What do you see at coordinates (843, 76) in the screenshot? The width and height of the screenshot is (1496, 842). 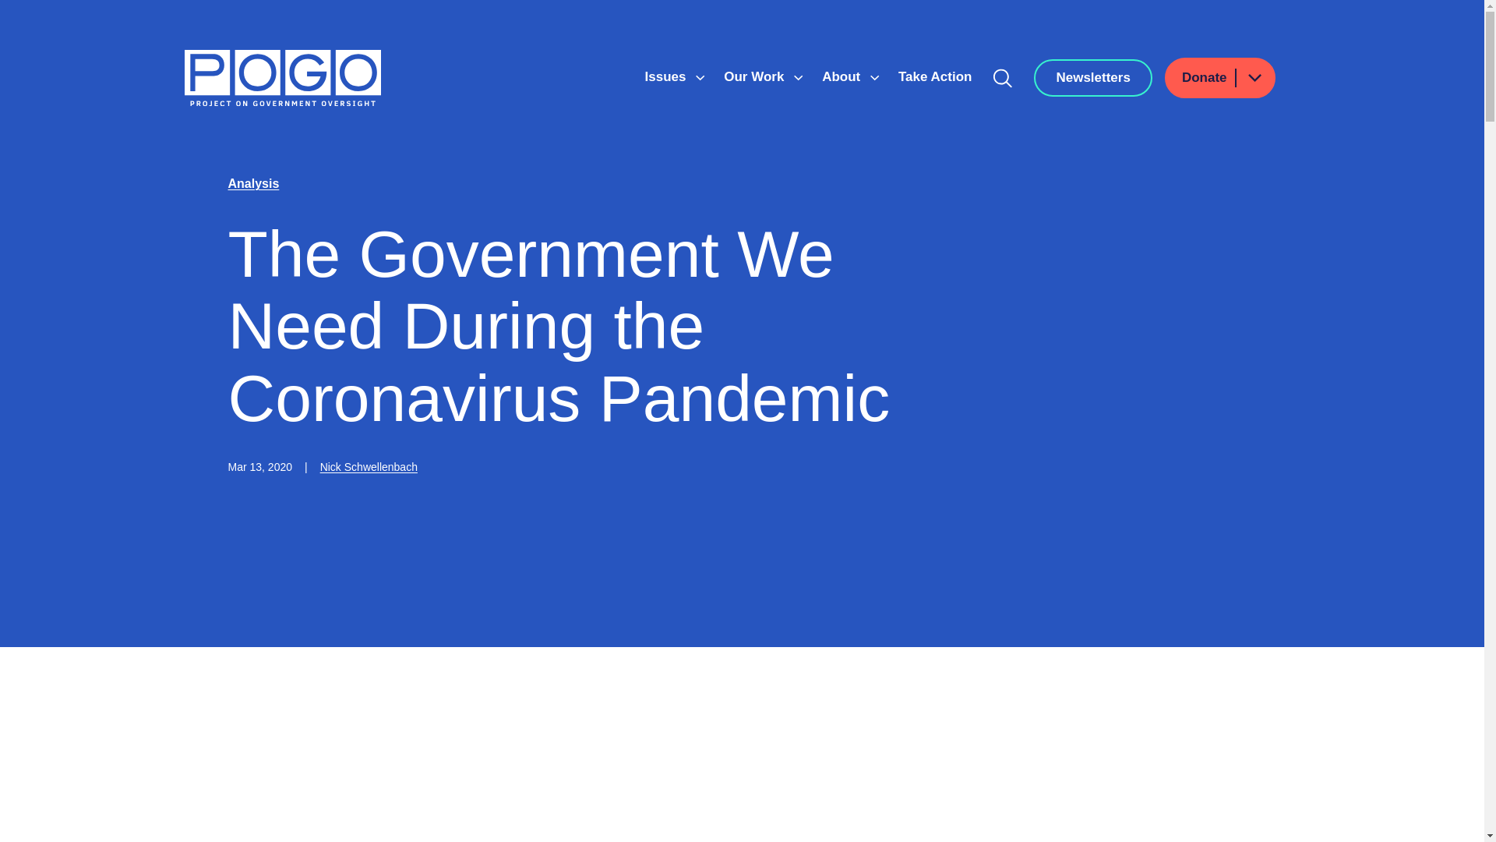 I see `About` at bounding box center [843, 76].